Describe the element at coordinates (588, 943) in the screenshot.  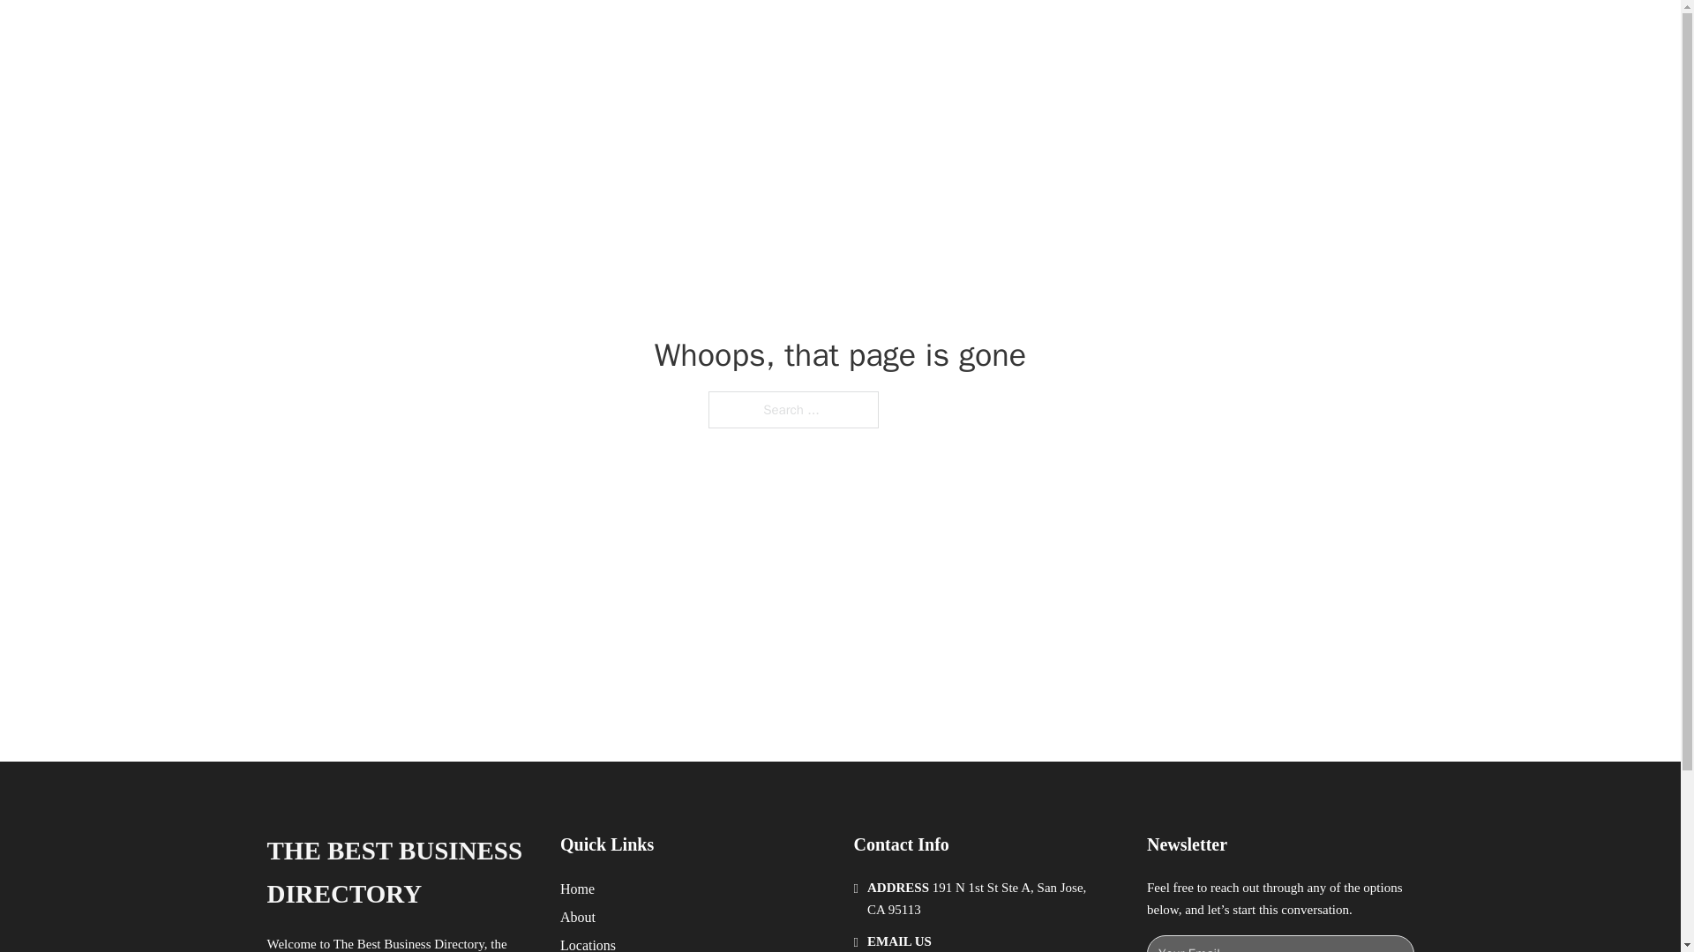
I see `Locations` at that location.